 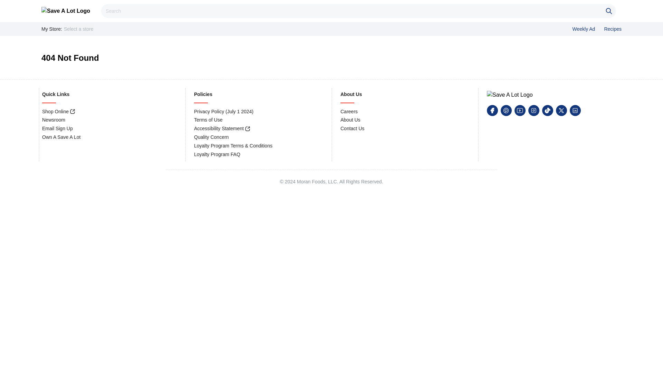 I want to click on Recipes, so click(x=613, y=29).